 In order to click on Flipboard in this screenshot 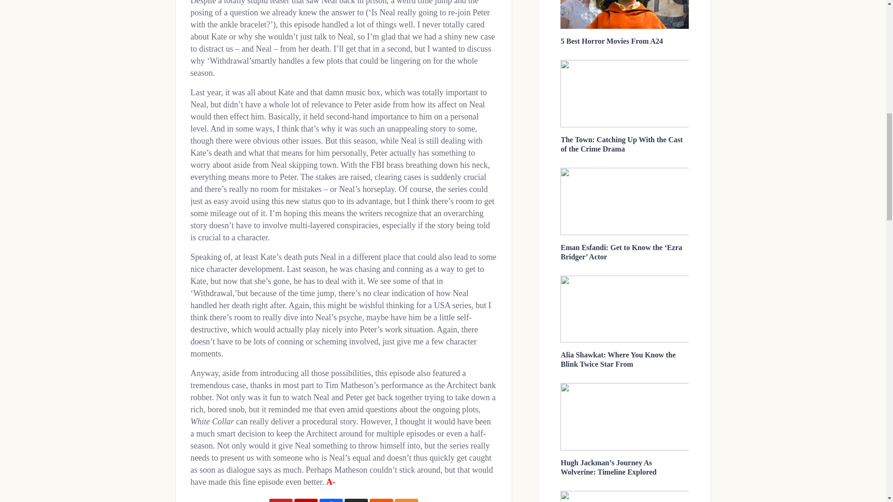, I will do `click(305, 500)`.